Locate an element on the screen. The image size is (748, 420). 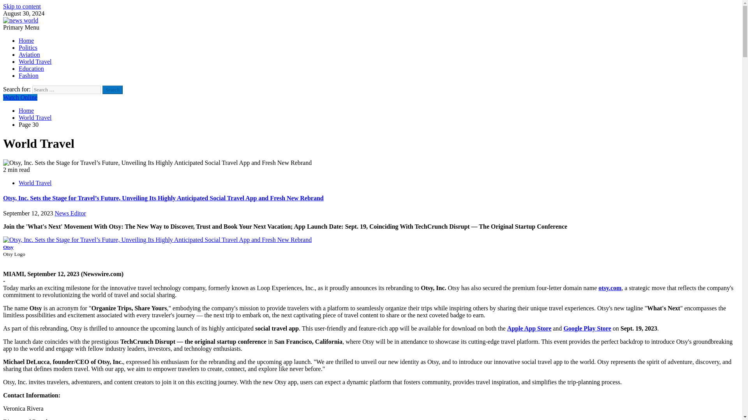
Fashion is located at coordinates (29, 75).